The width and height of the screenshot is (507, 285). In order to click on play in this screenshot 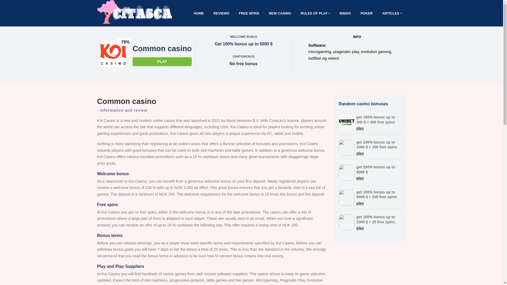, I will do `click(360, 128)`.